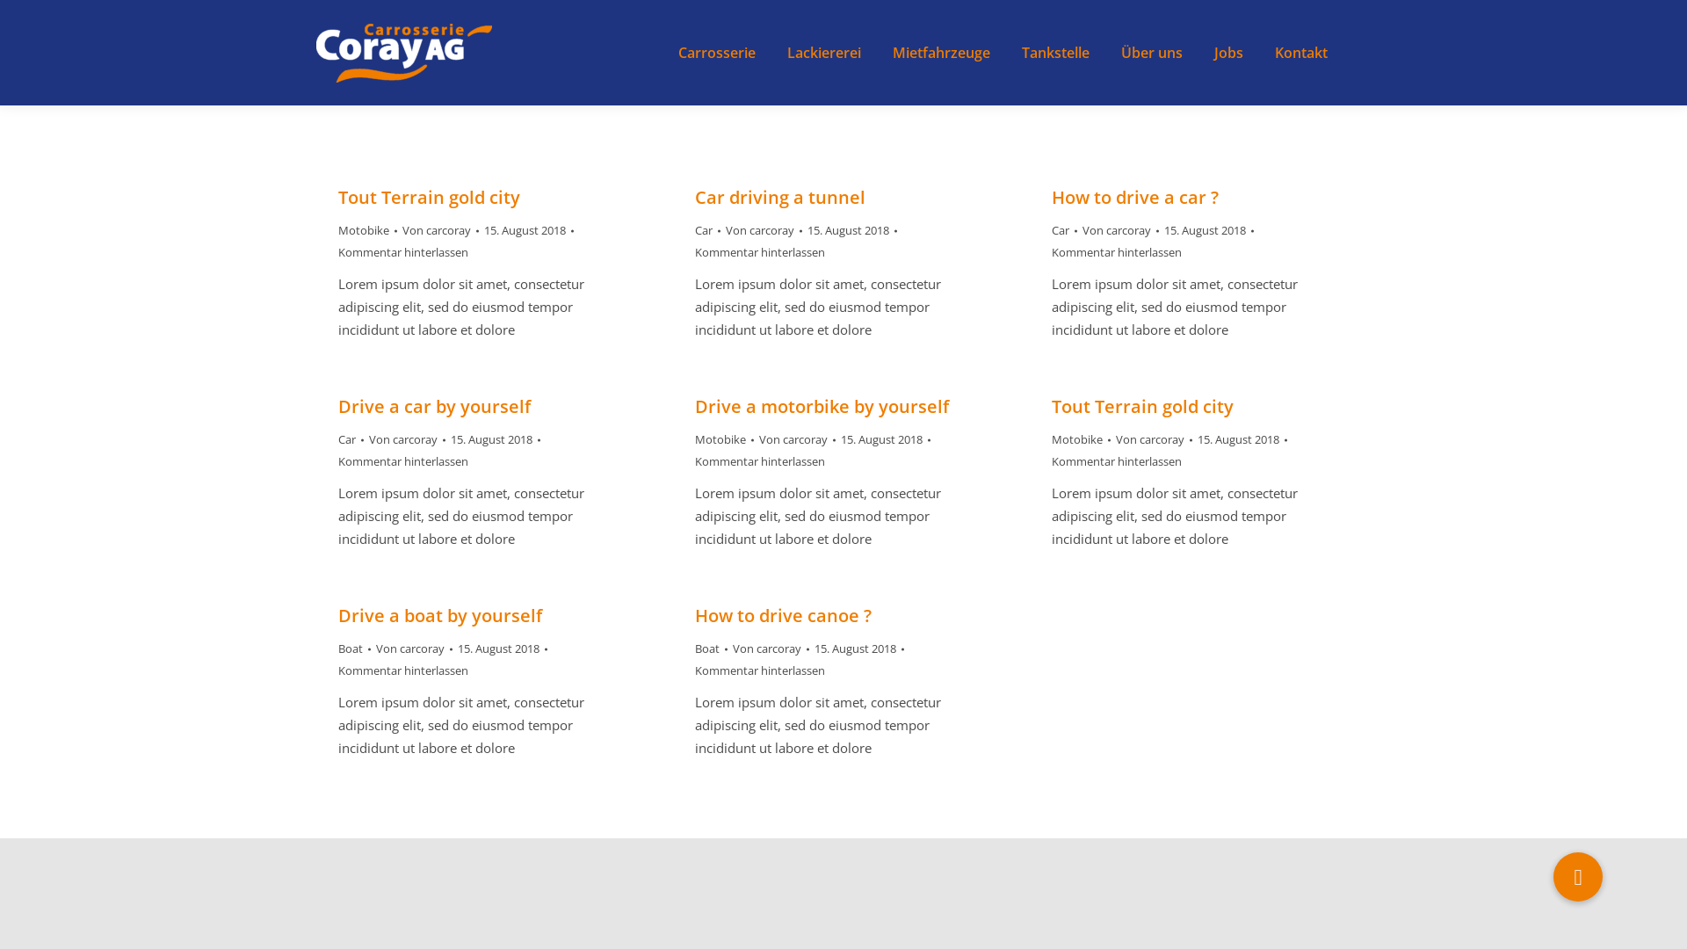  I want to click on Kommentar hinterlassen, so click(760, 253).